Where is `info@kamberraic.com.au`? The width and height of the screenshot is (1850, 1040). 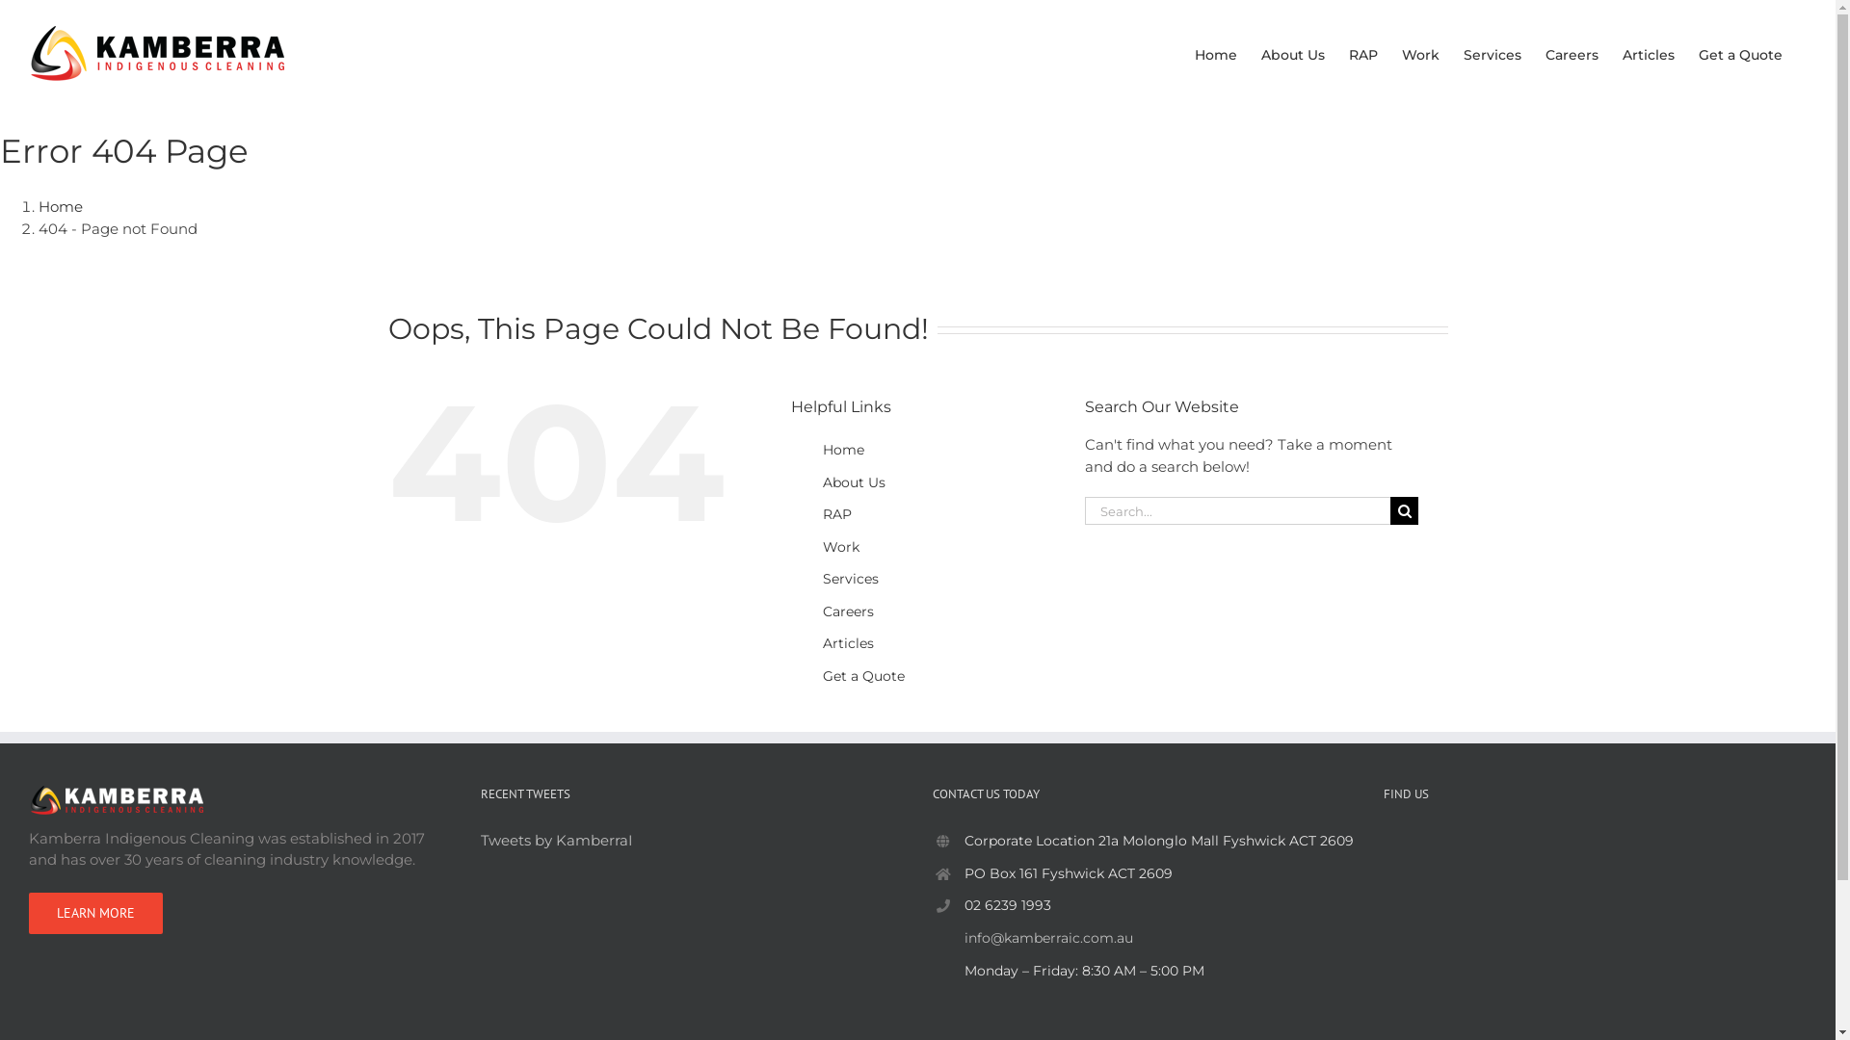
info@kamberraic.com.au is located at coordinates (1160, 939).